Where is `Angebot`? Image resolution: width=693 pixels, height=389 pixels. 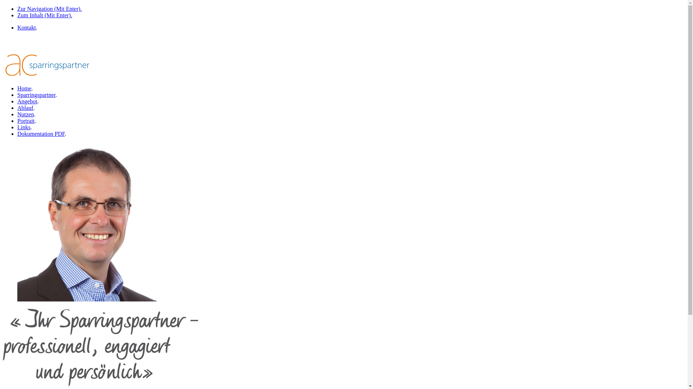 Angebot is located at coordinates (27, 102).